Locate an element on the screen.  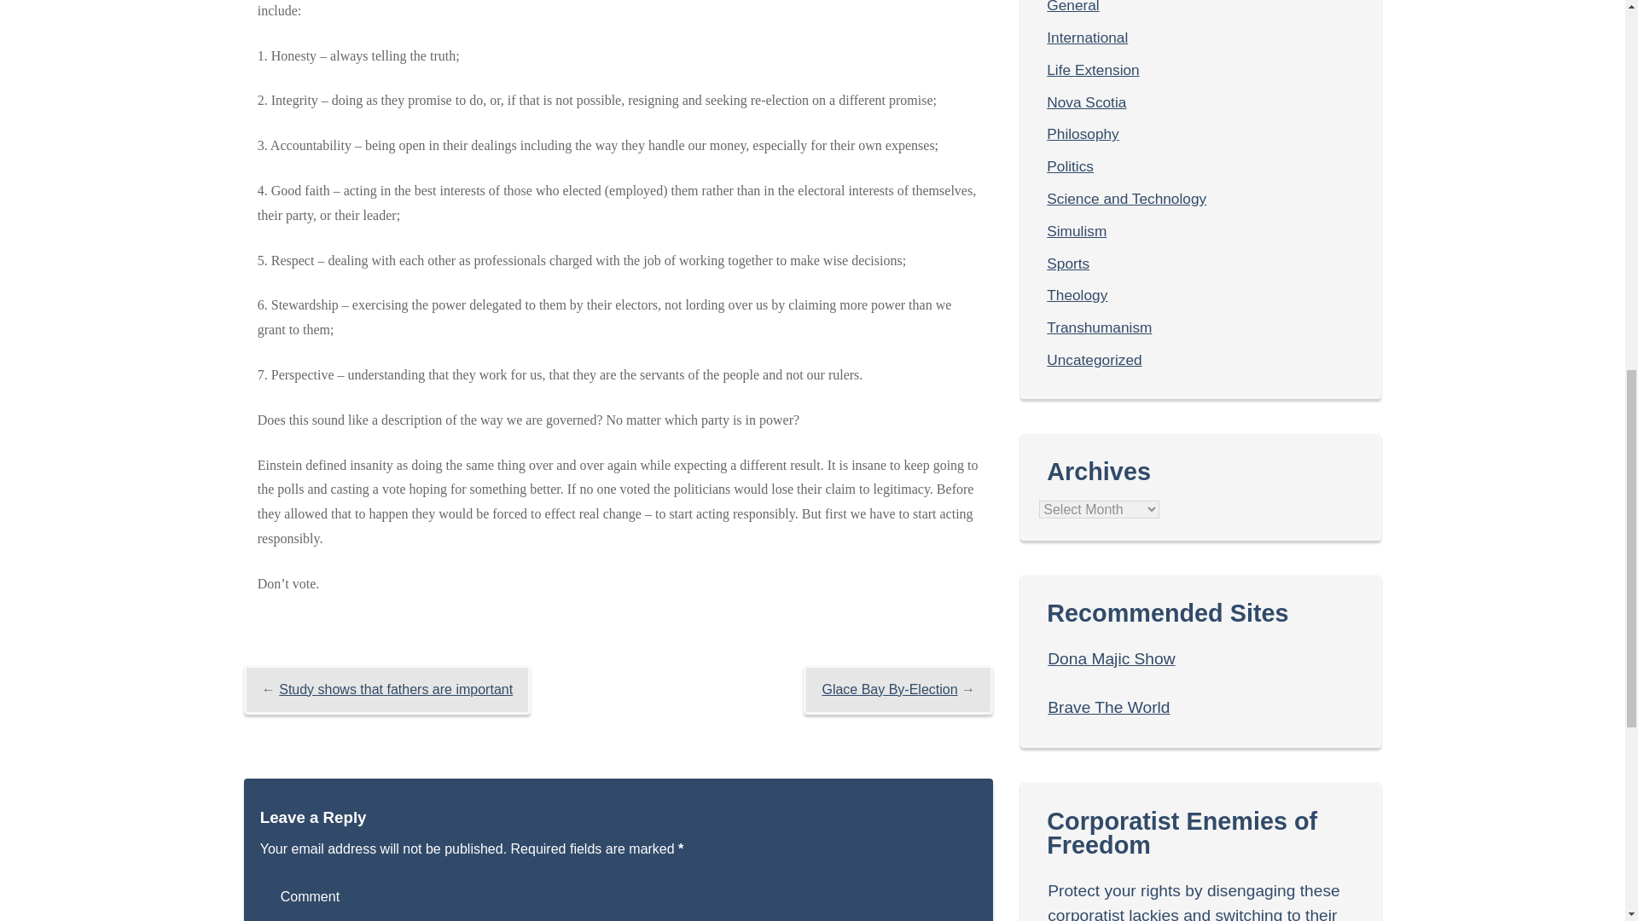
Uncategorized is located at coordinates (1094, 360).